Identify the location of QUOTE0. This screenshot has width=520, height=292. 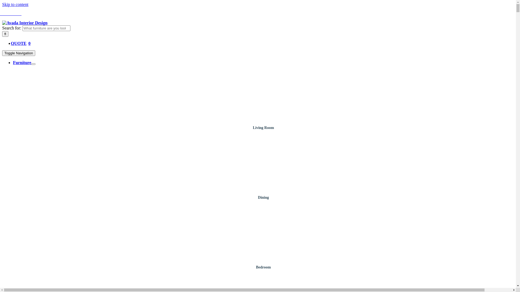
(22, 43).